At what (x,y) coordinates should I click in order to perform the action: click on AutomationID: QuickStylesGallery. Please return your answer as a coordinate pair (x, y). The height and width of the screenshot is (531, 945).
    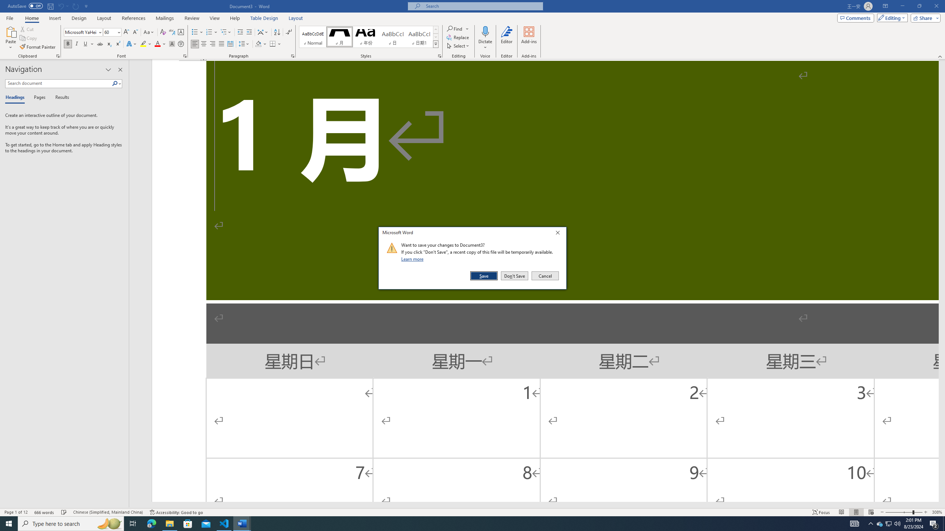
    Looking at the image, I should click on (369, 37).